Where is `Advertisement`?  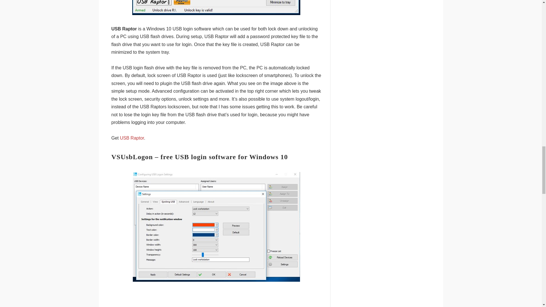 Advertisement is located at coordinates (216, 299).